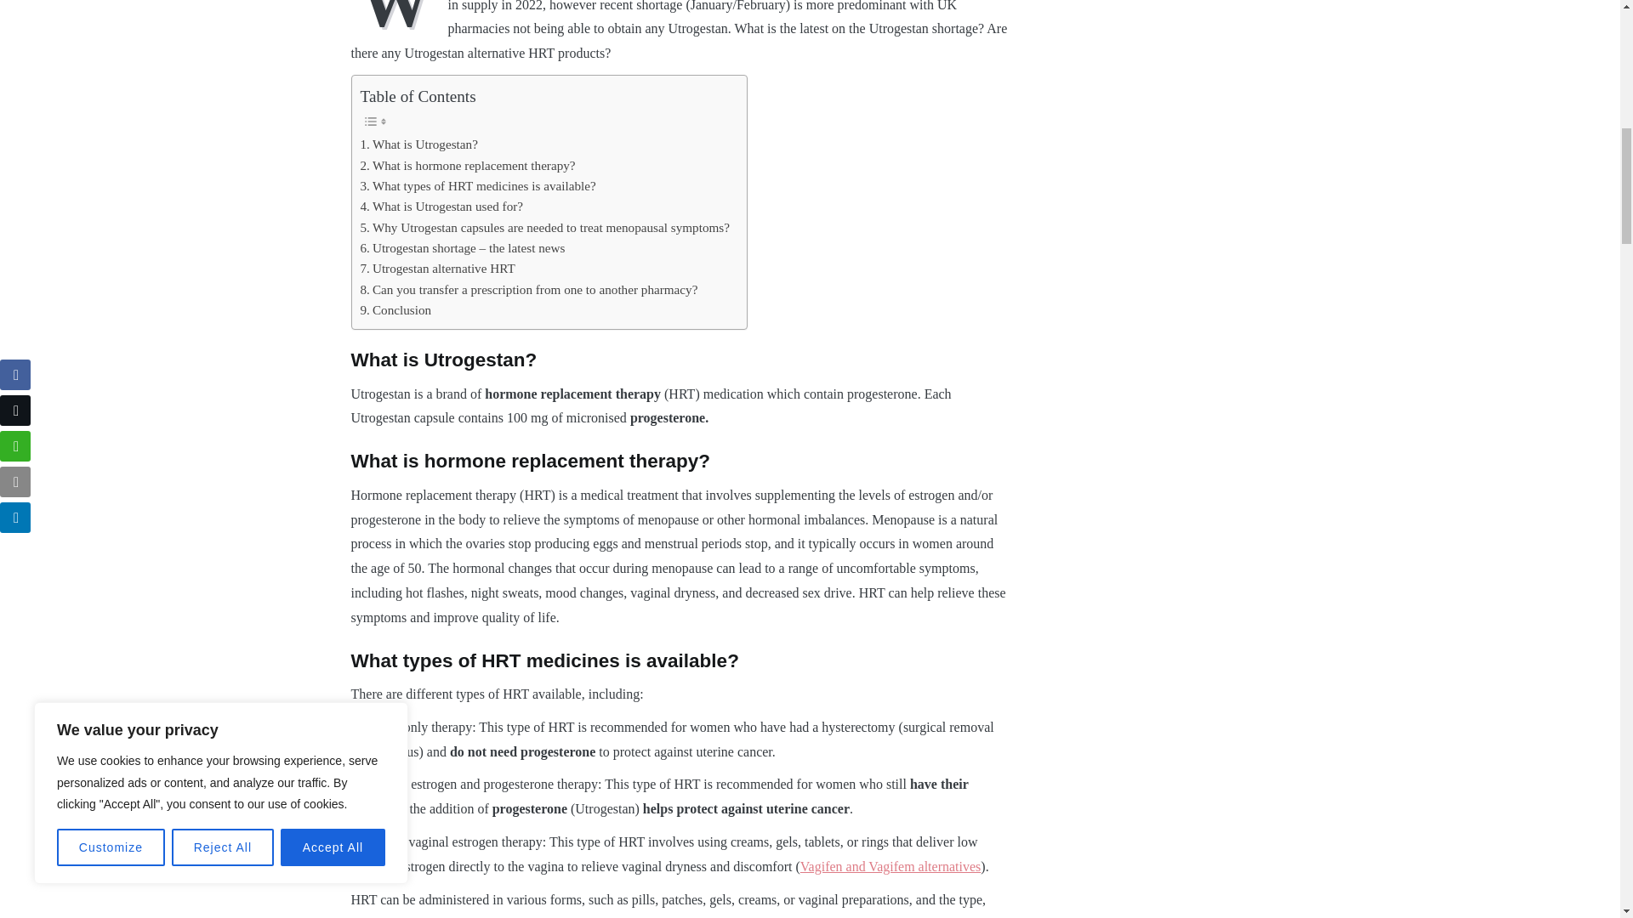  Describe the element at coordinates (399, 15) in the screenshot. I see `W` at that location.